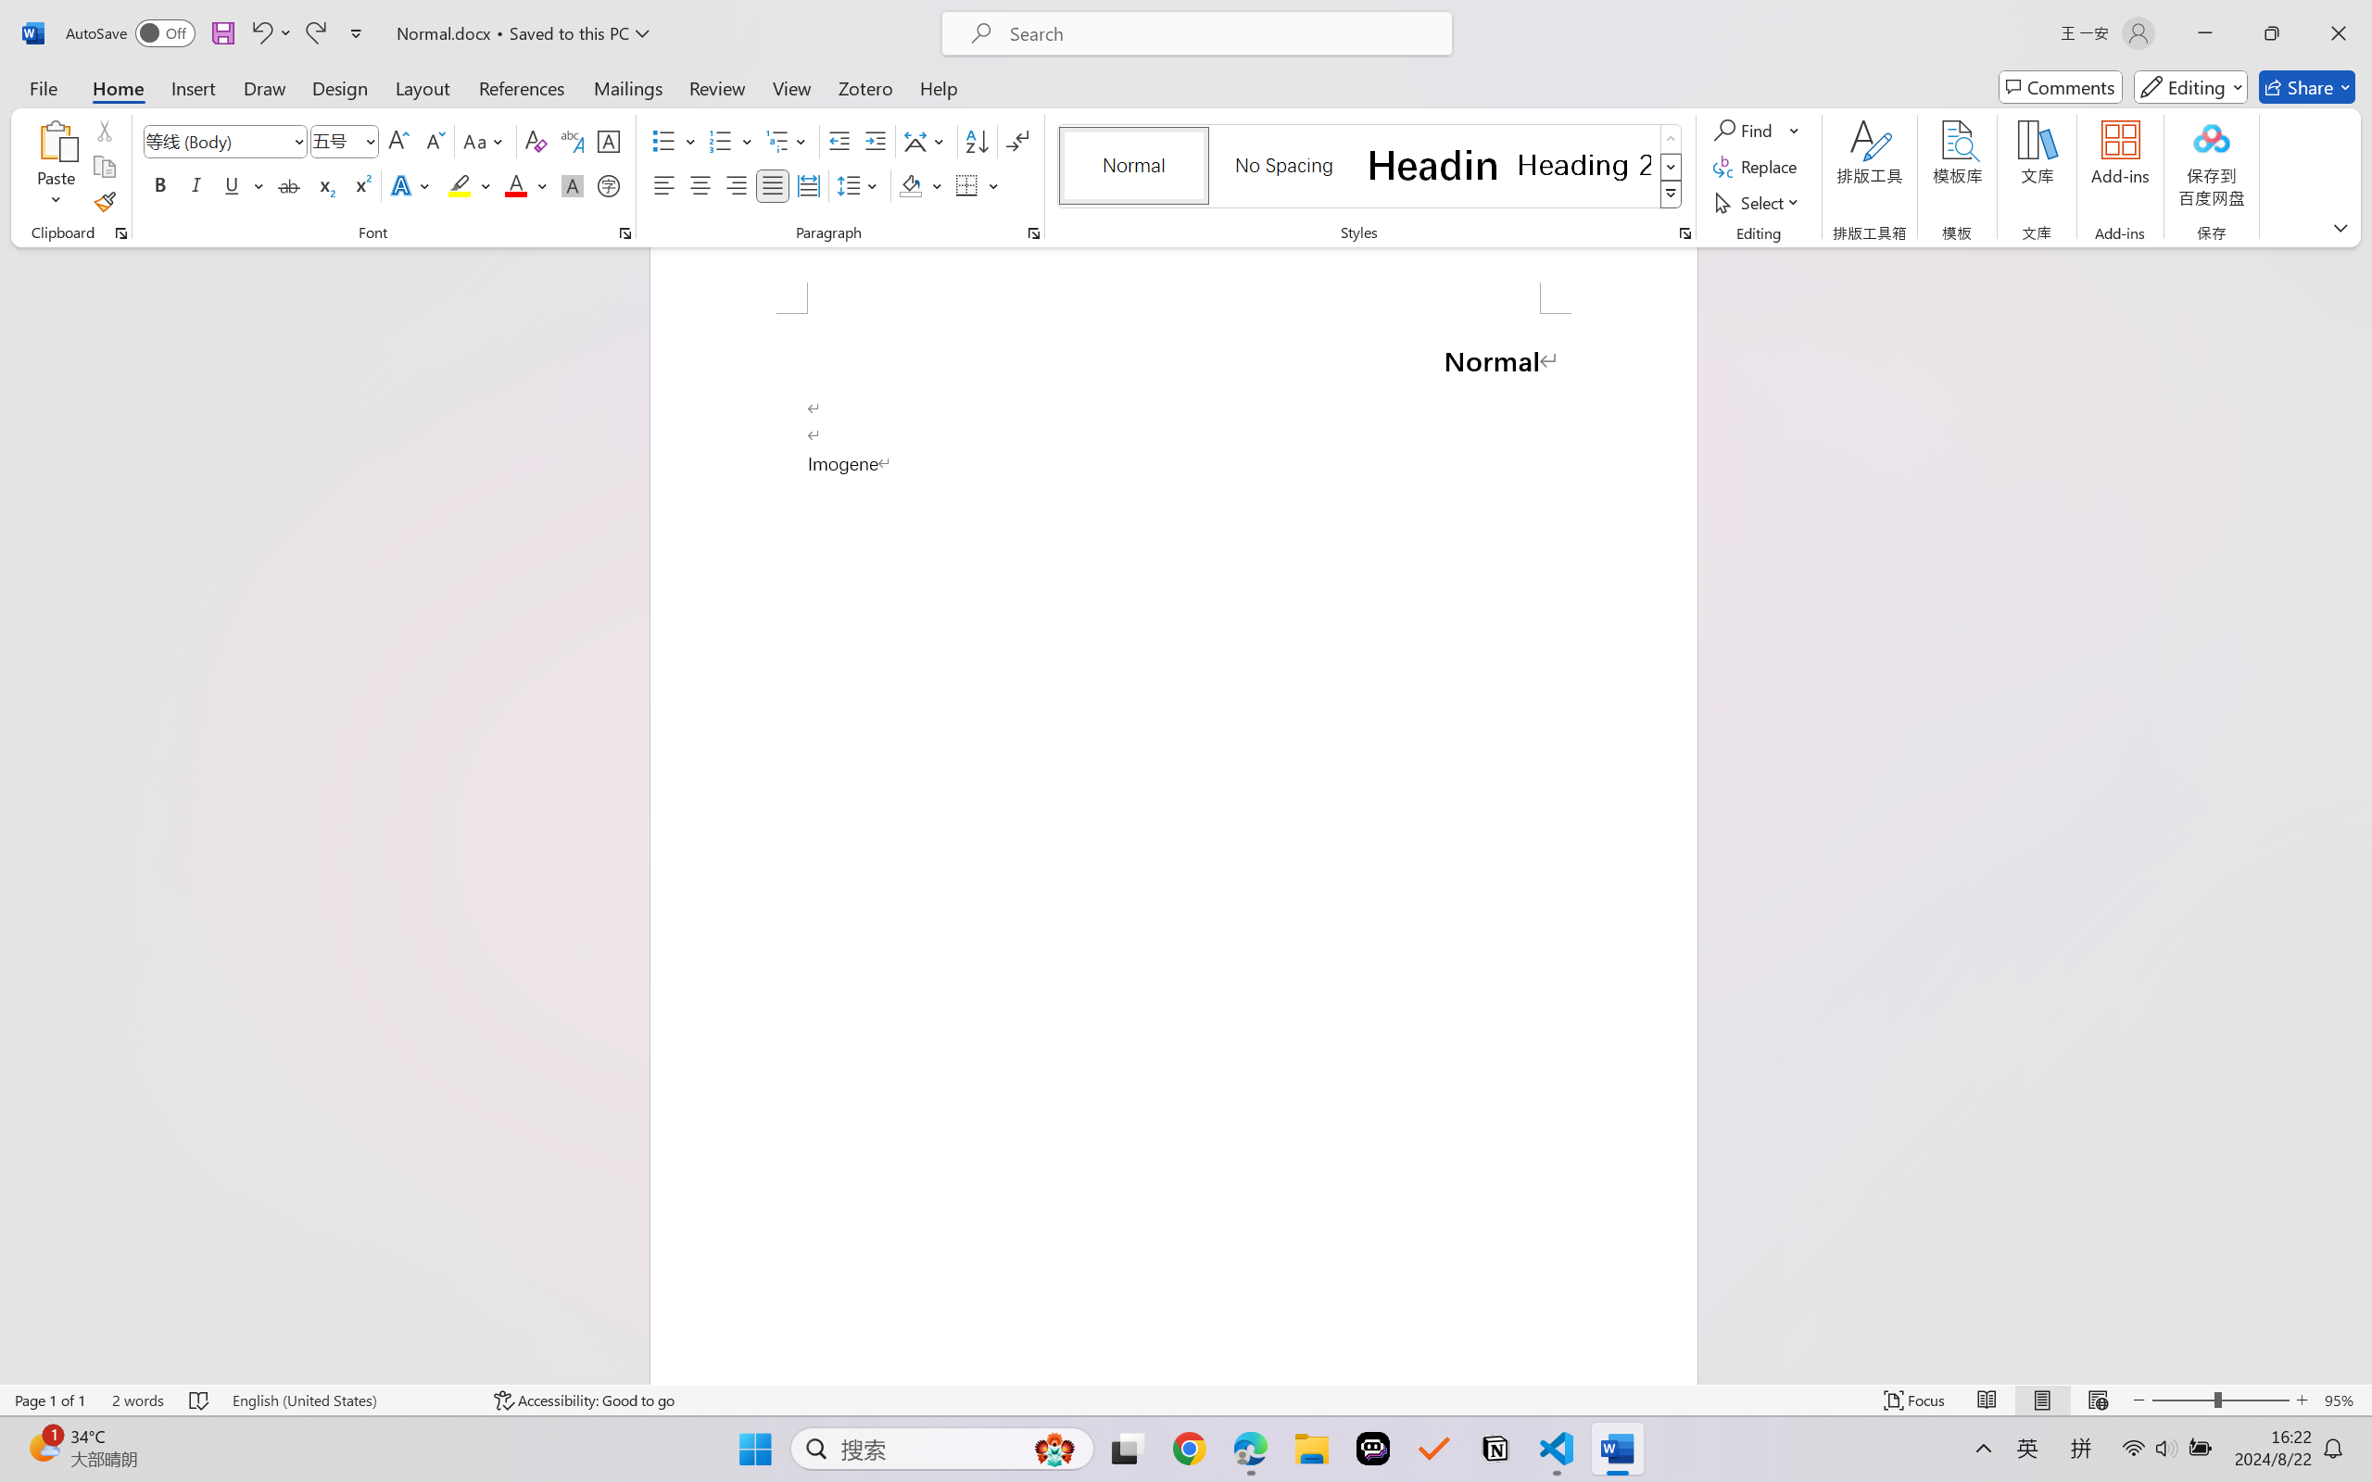 The width and height of the screenshot is (2372, 1482). What do you see at coordinates (571, 185) in the screenshot?
I see `Character Shading` at bounding box center [571, 185].